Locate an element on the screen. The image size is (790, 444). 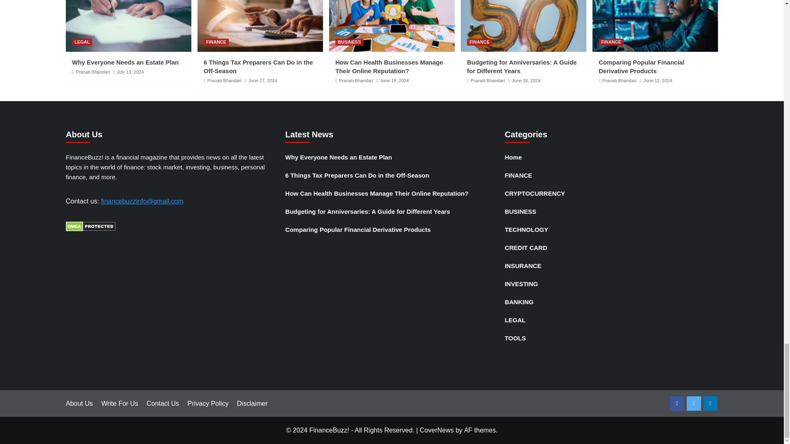
DMCA.com Protection Status is located at coordinates (91, 226).